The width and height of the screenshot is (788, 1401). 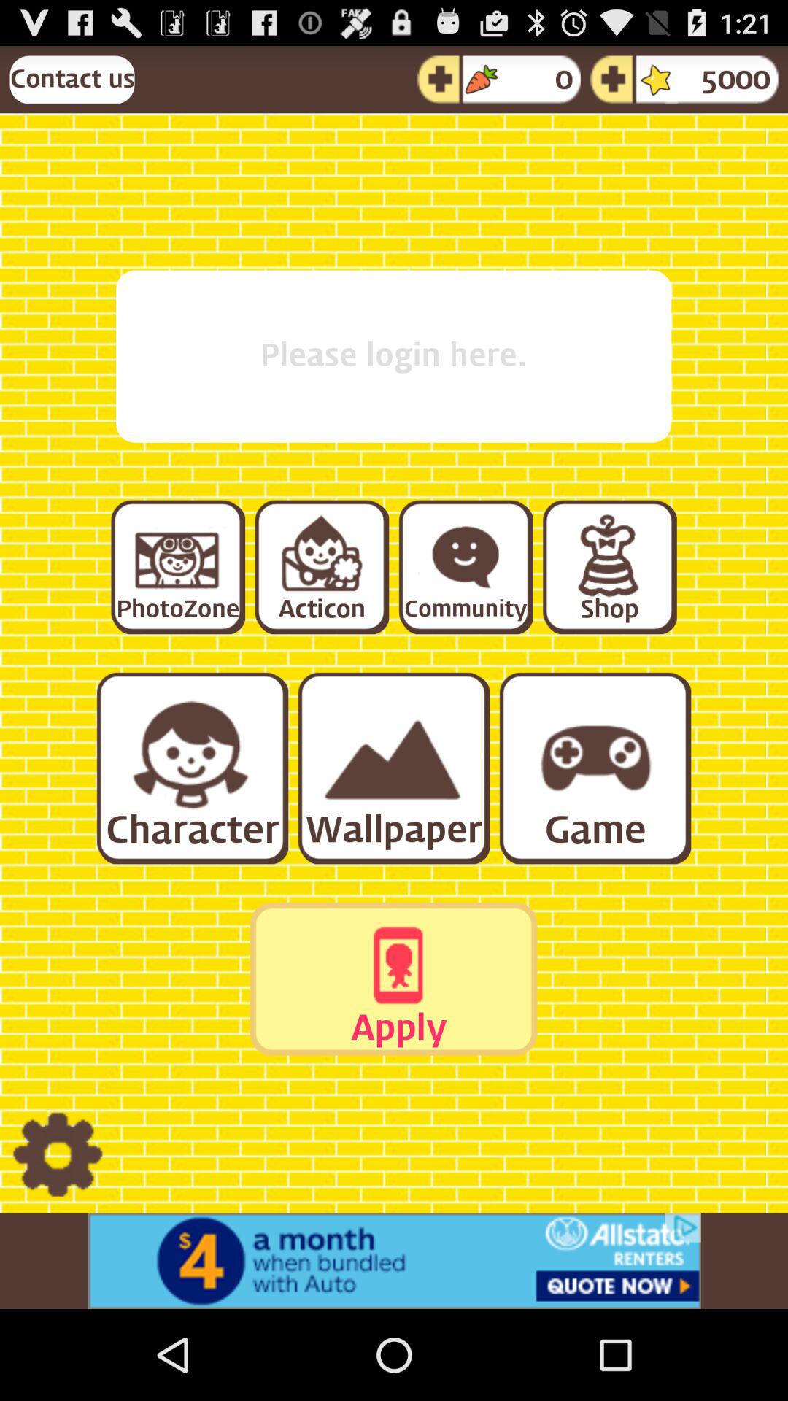 I want to click on open character selection, so click(x=191, y=768).